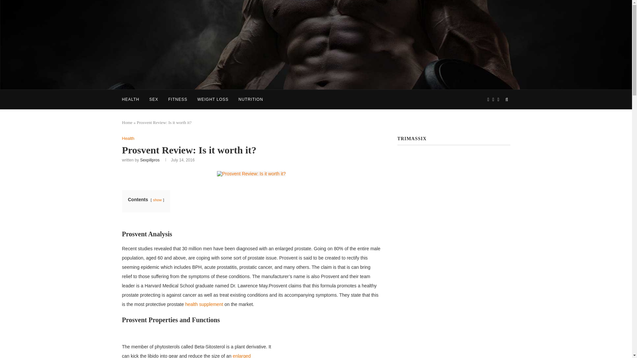 The width and height of the screenshot is (637, 358). I want to click on Health, so click(128, 139).